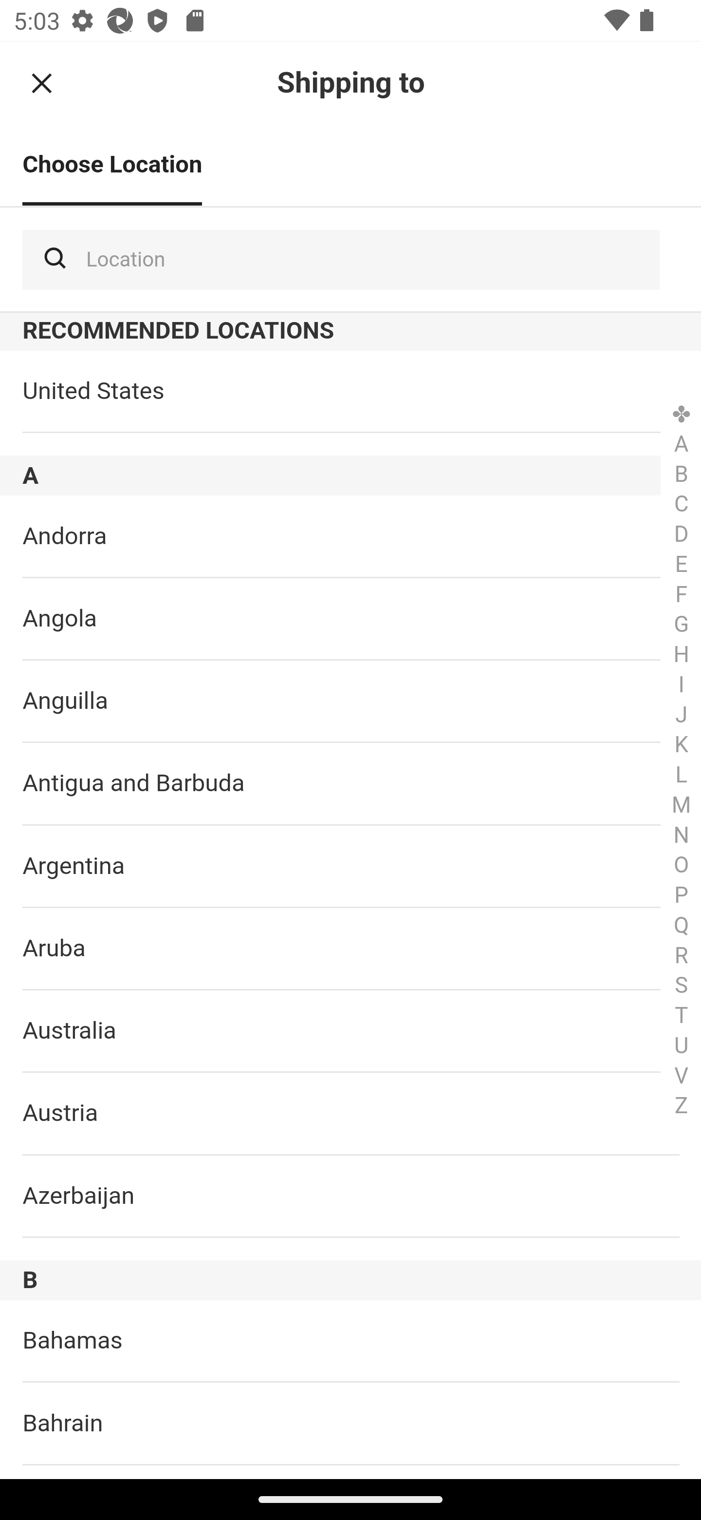 The height and width of the screenshot is (1520, 701). I want to click on Angola, so click(350, 619).